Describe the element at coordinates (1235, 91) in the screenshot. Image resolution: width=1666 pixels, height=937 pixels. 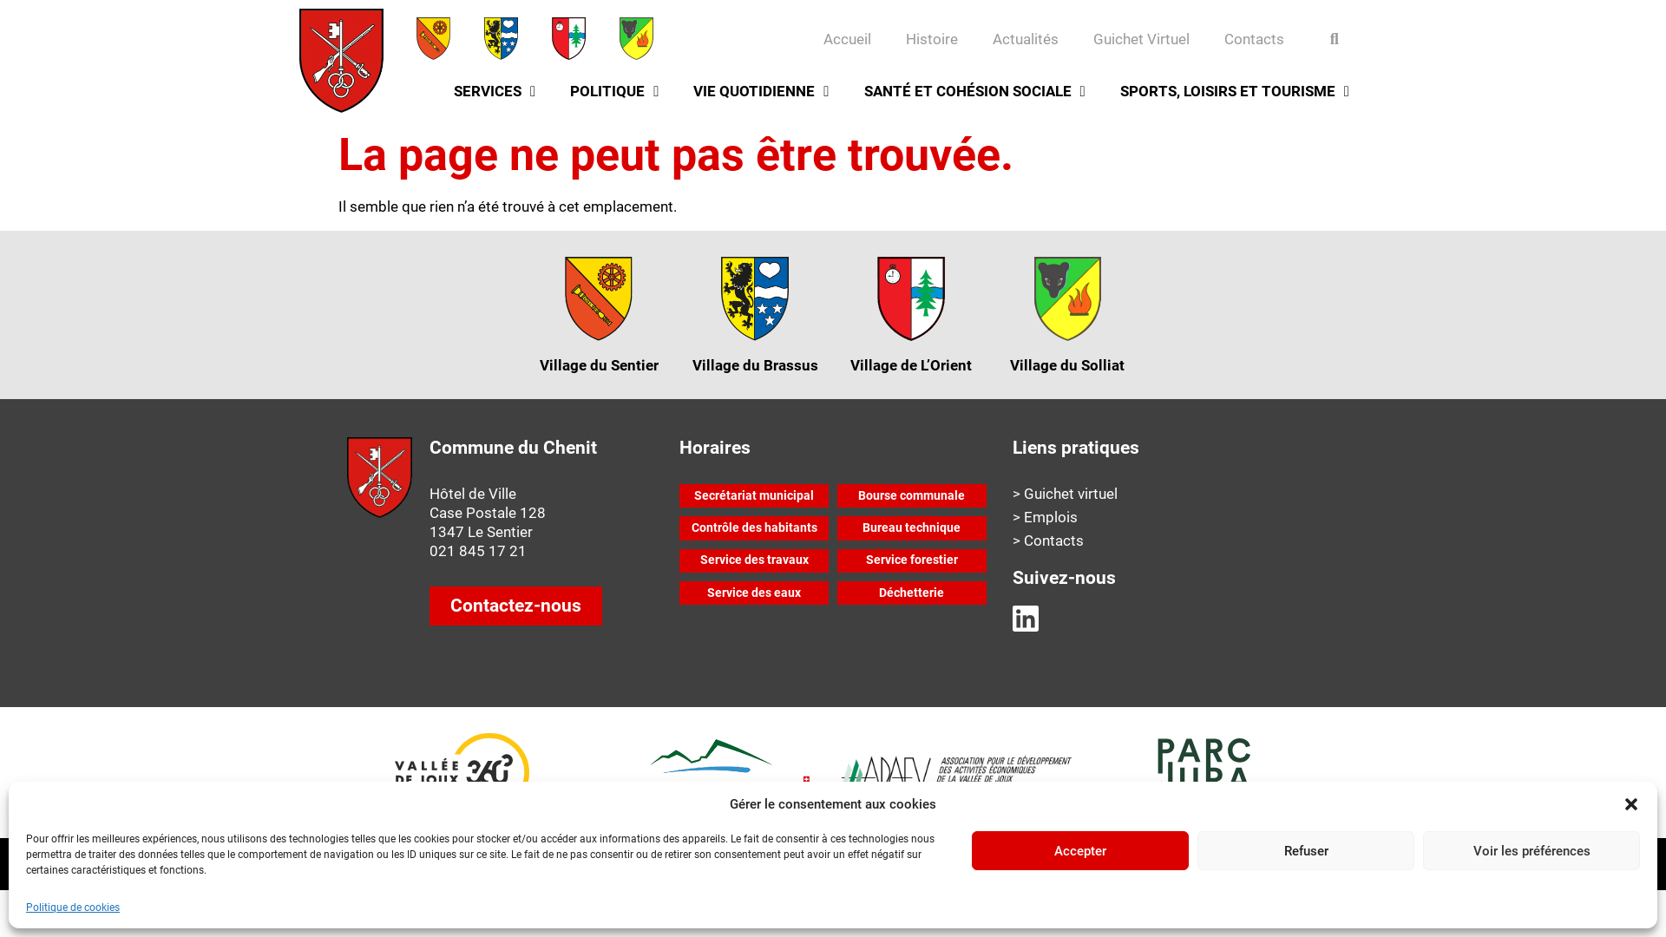
I see `SPORTS, LOISIRS ET TOURISME` at that location.